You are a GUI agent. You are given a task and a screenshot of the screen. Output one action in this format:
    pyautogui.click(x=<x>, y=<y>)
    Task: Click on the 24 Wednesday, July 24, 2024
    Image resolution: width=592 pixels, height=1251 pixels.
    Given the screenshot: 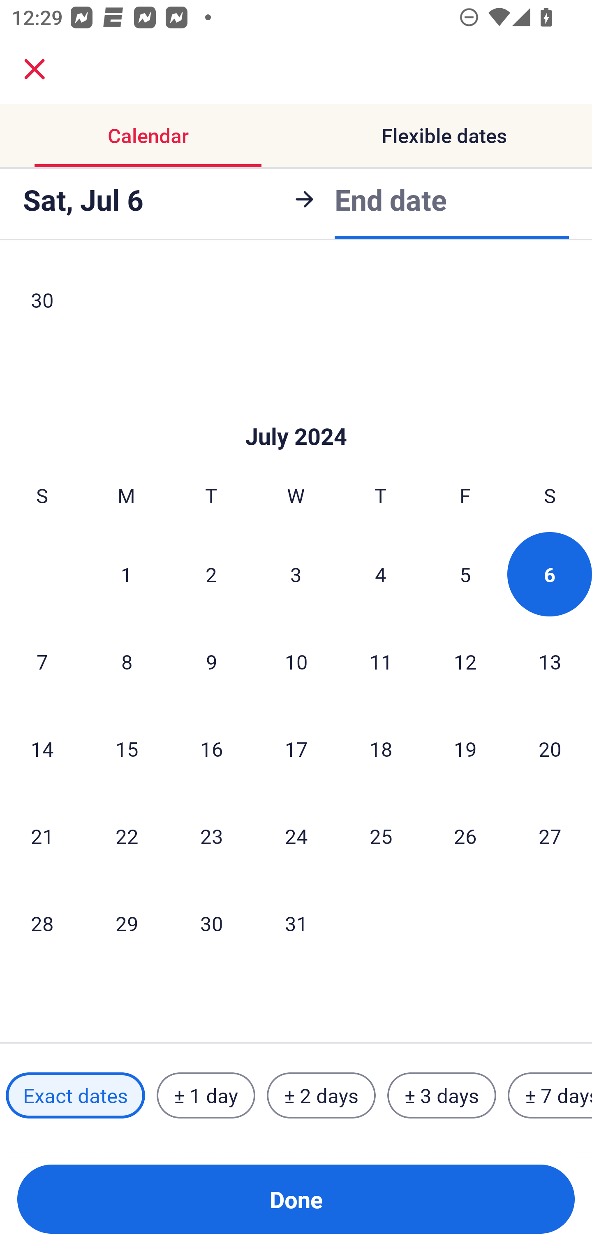 What is the action you would take?
    pyautogui.click(x=296, y=836)
    